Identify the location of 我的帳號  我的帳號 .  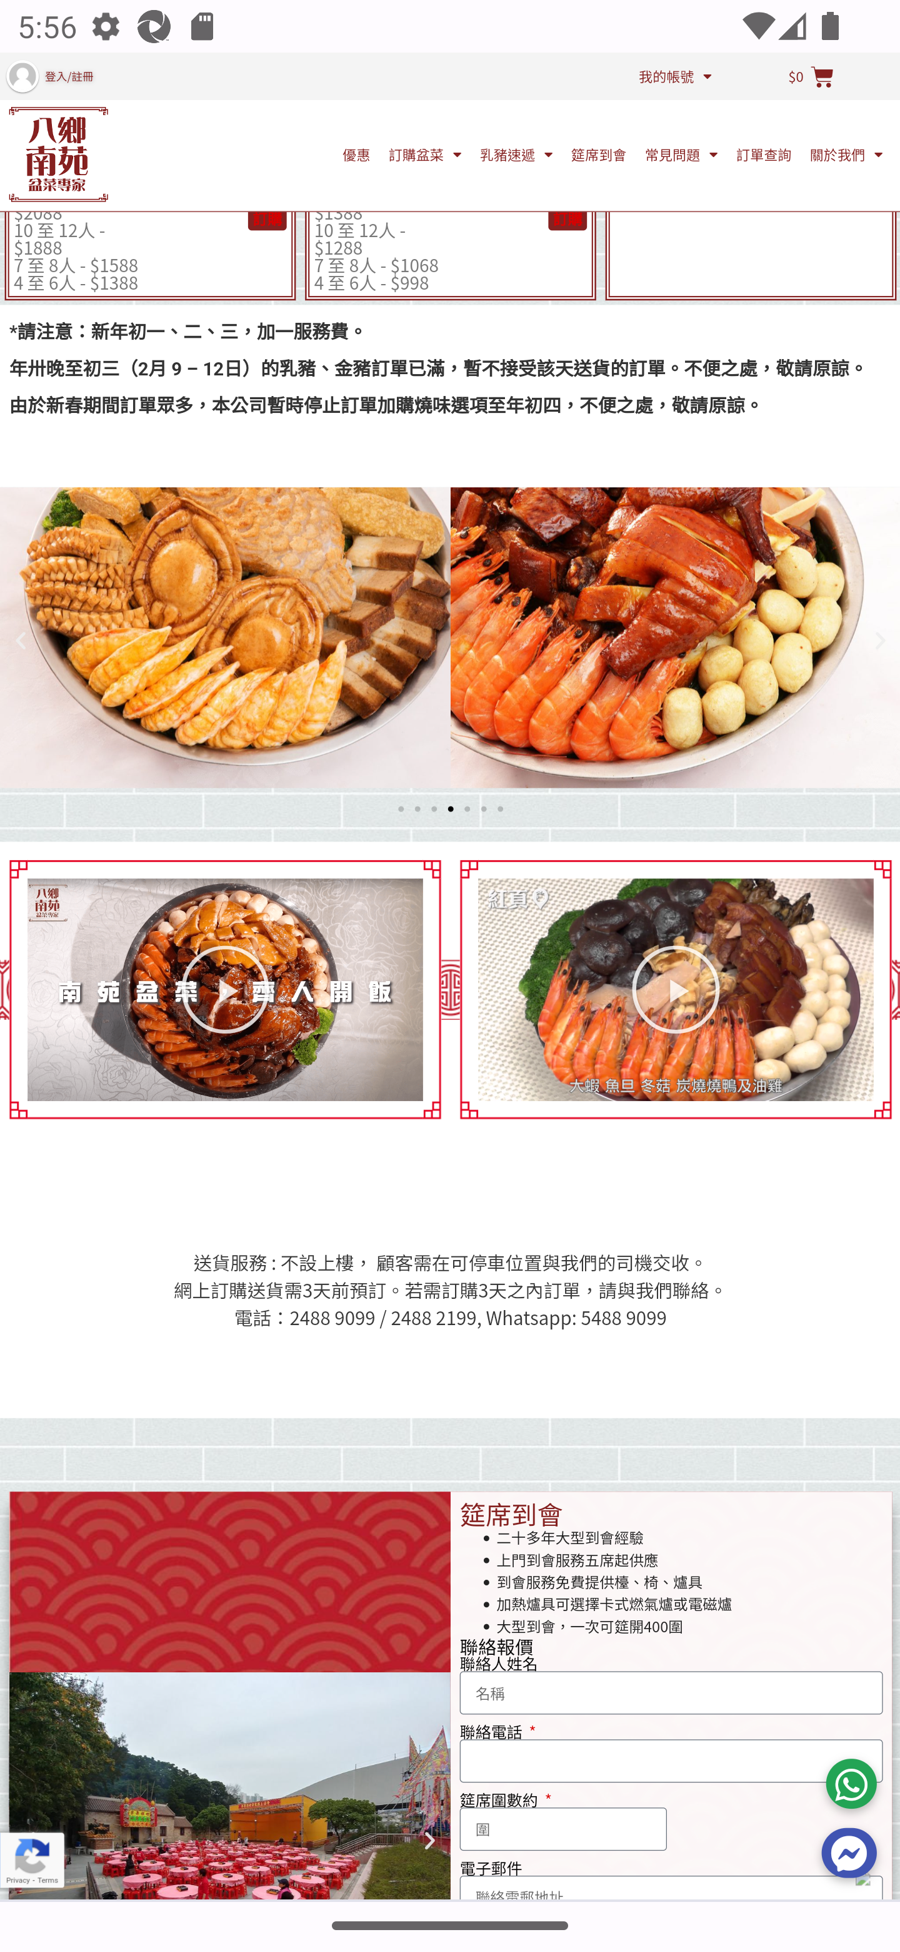
(675, 76).